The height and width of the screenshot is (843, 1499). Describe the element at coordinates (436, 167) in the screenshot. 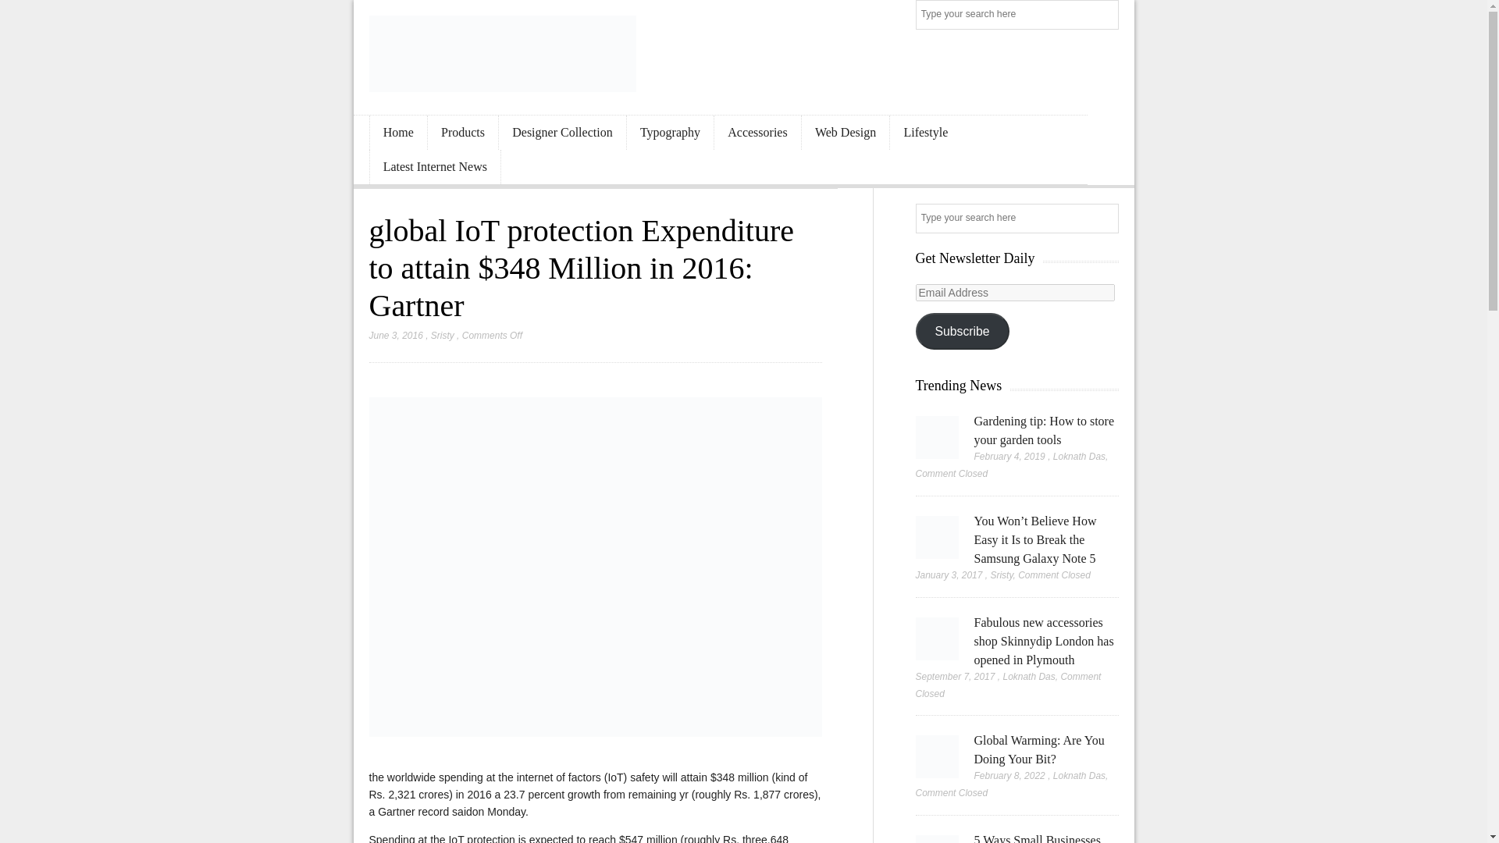

I see `Latest Internet News` at that location.